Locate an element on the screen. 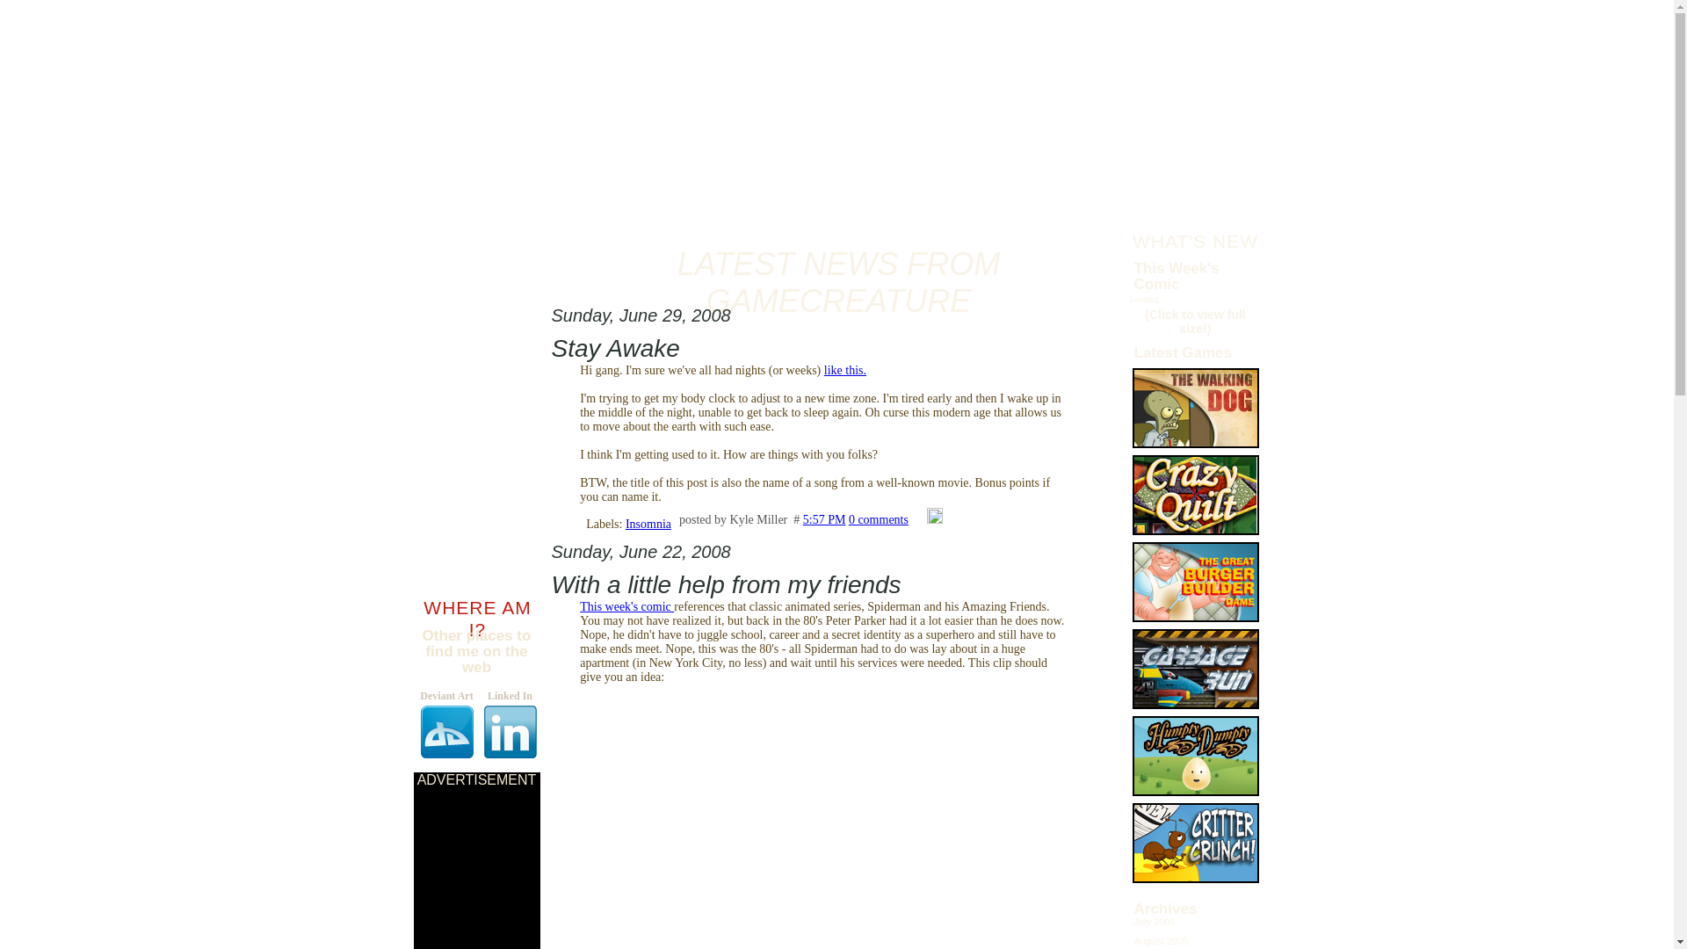 This screenshot has width=1687, height=949. Deviant Art is located at coordinates (445, 724).